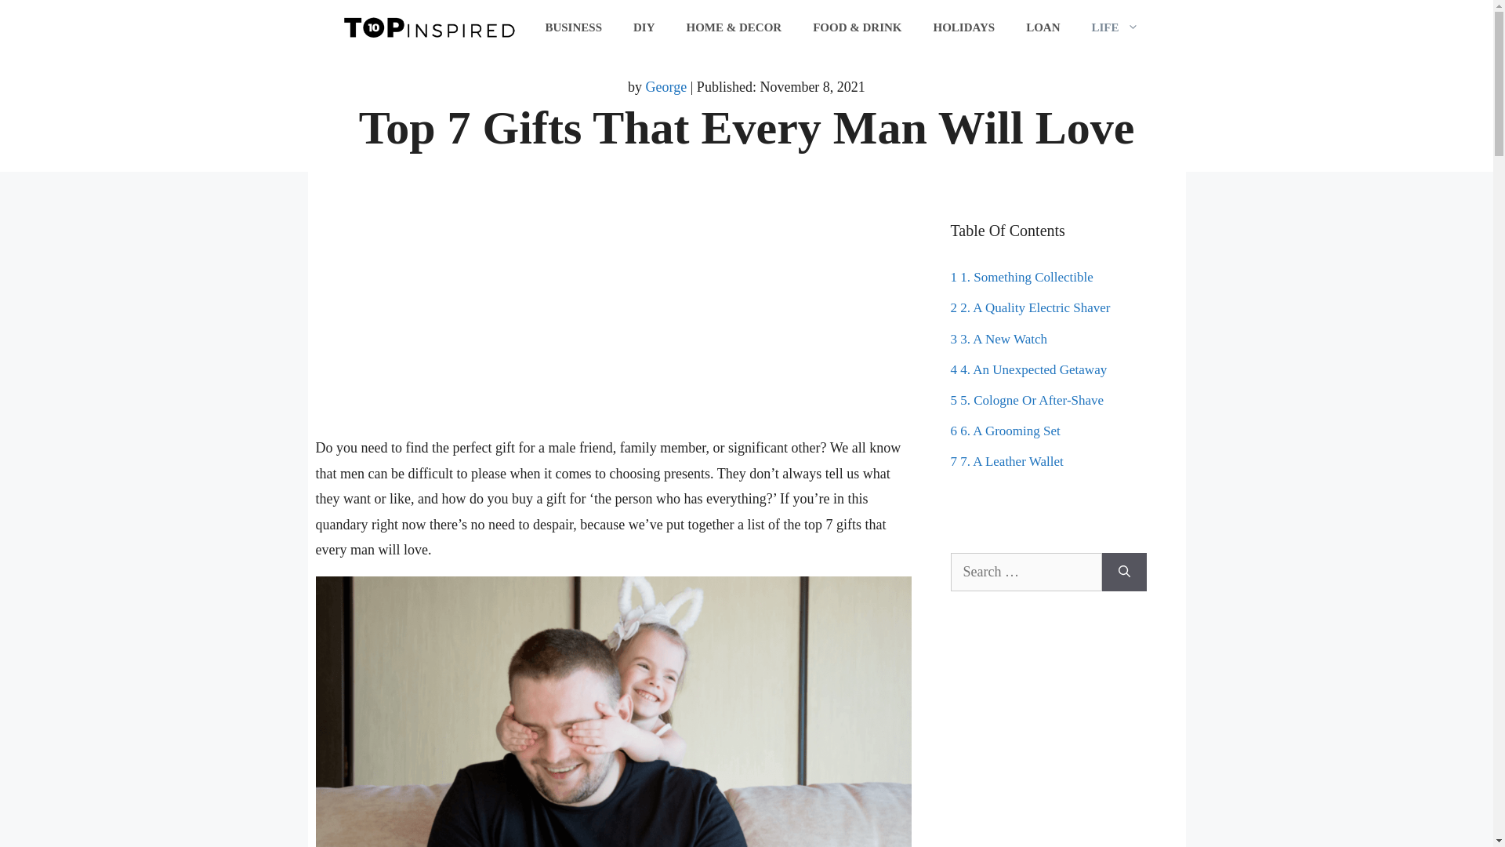  What do you see at coordinates (1043, 27) in the screenshot?
I see `LOAN` at bounding box center [1043, 27].